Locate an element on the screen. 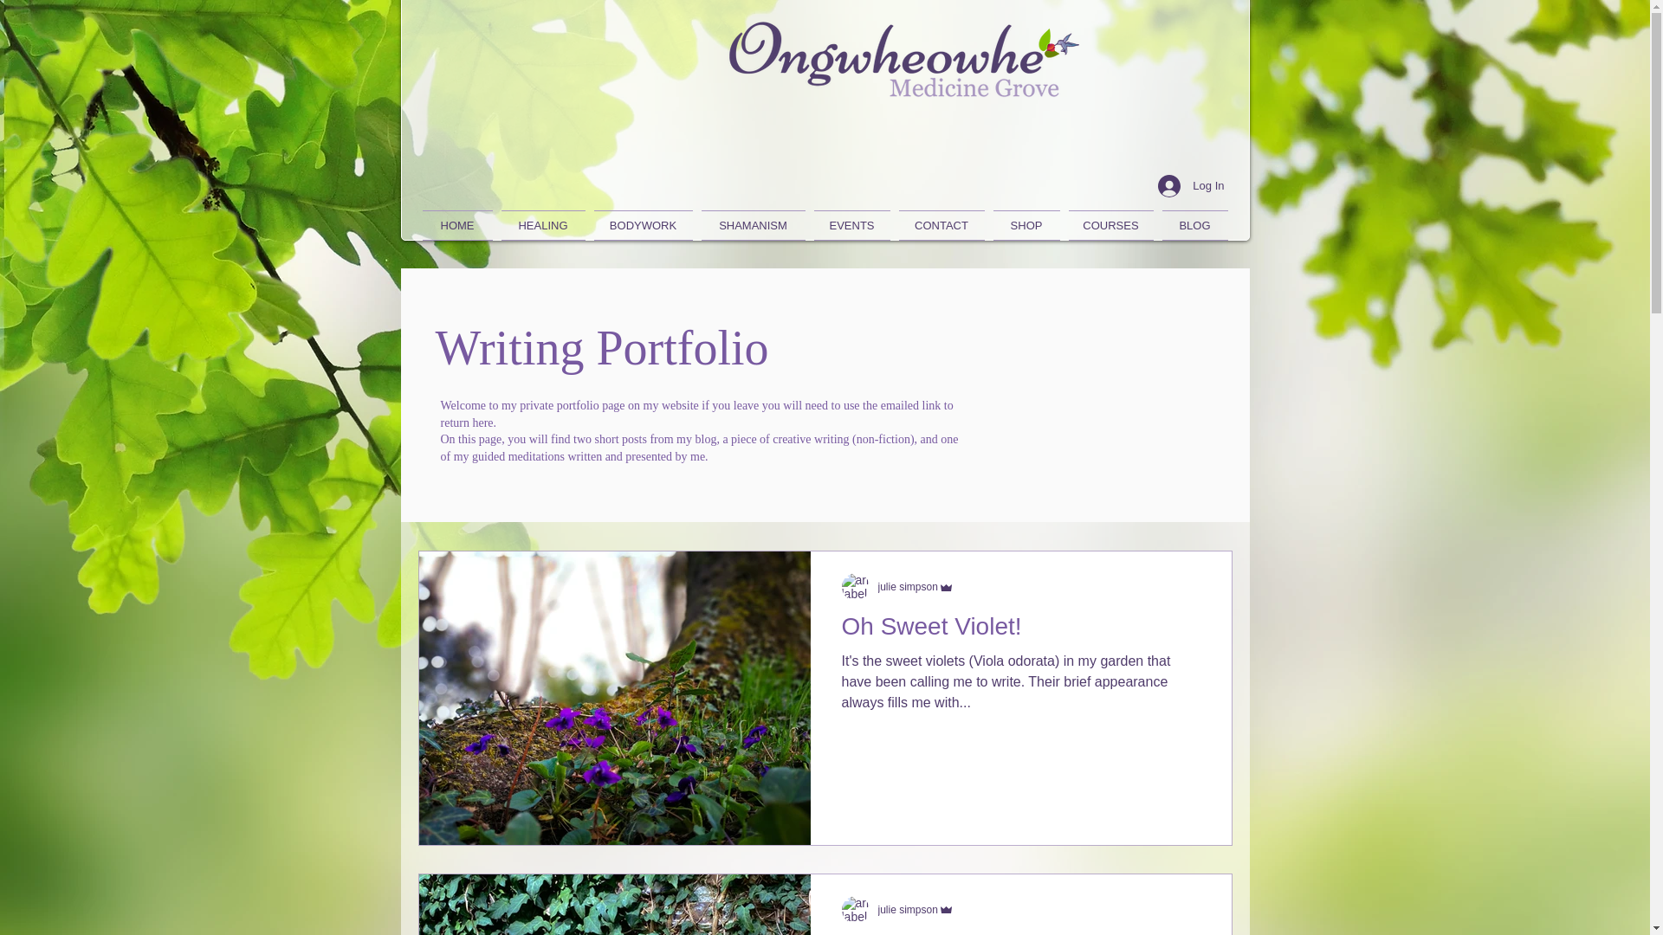 This screenshot has height=935, width=1663. Log In is located at coordinates (1190, 185).